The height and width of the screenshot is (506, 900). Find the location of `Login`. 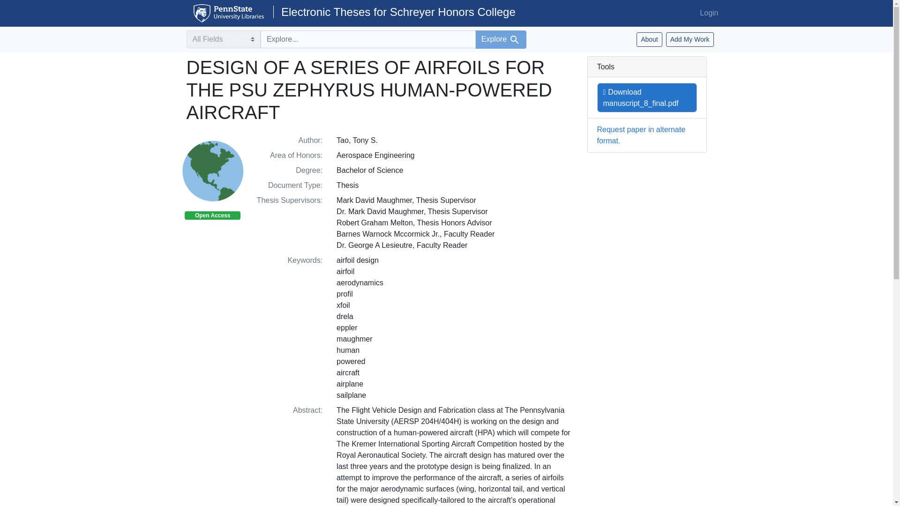

Login is located at coordinates (709, 13).